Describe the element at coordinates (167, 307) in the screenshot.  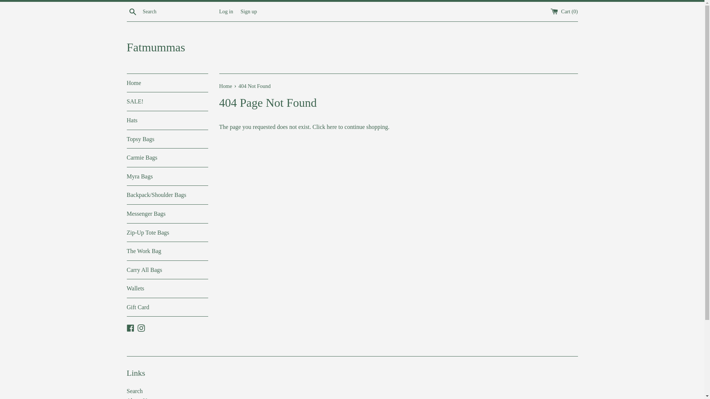
I see `Gift Card` at that location.